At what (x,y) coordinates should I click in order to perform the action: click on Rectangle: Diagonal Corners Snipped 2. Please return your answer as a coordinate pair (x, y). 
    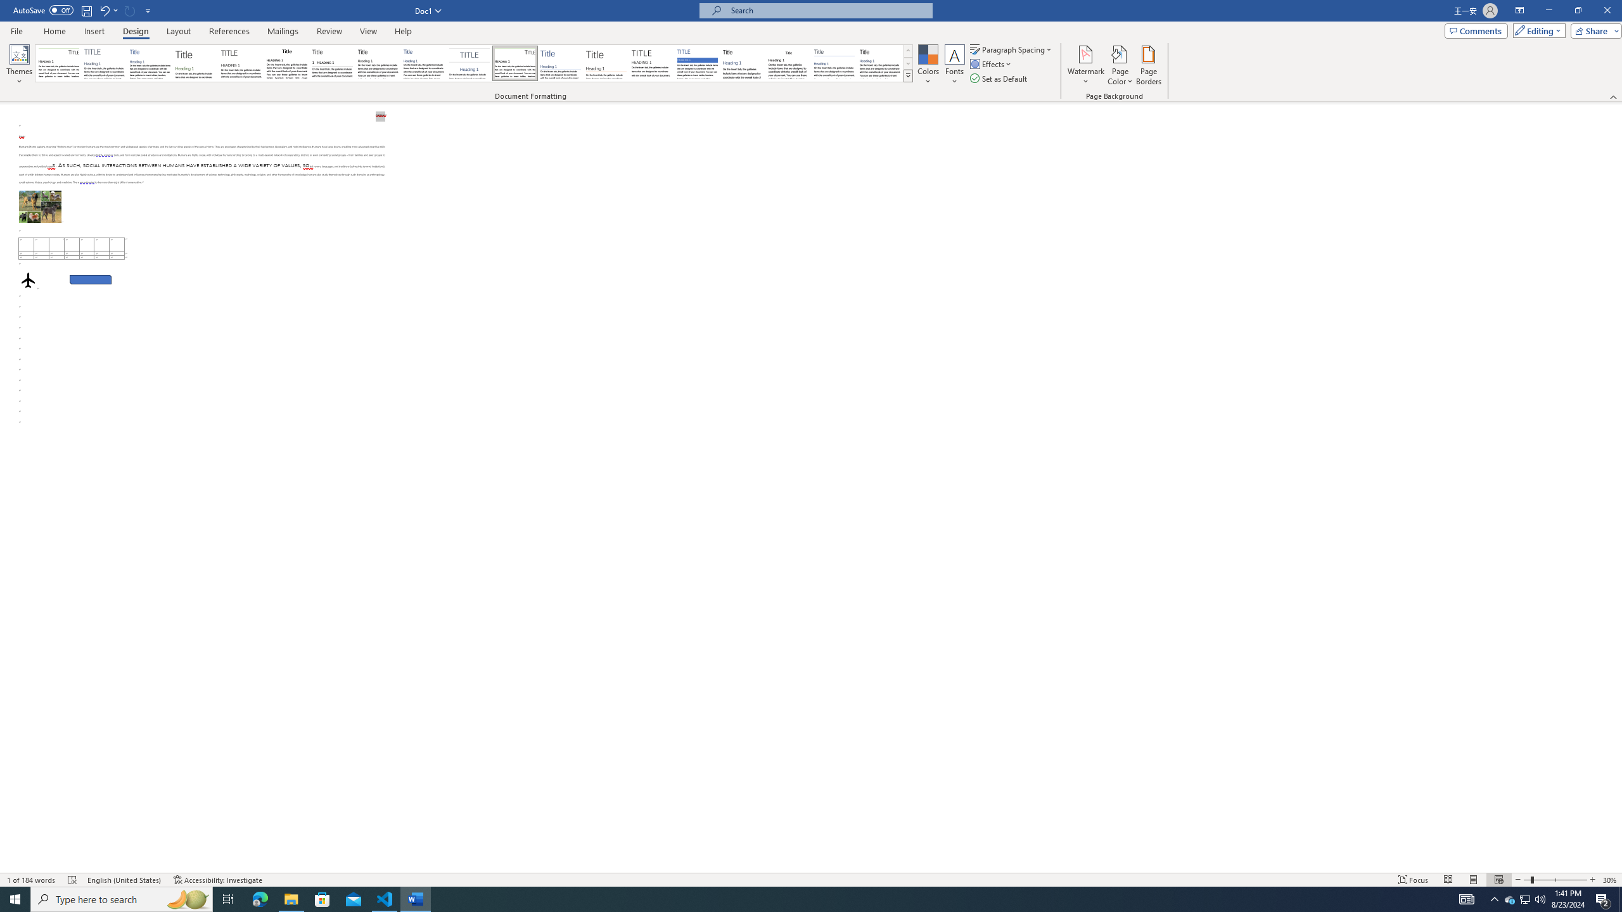
    Looking at the image, I should click on (91, 279).